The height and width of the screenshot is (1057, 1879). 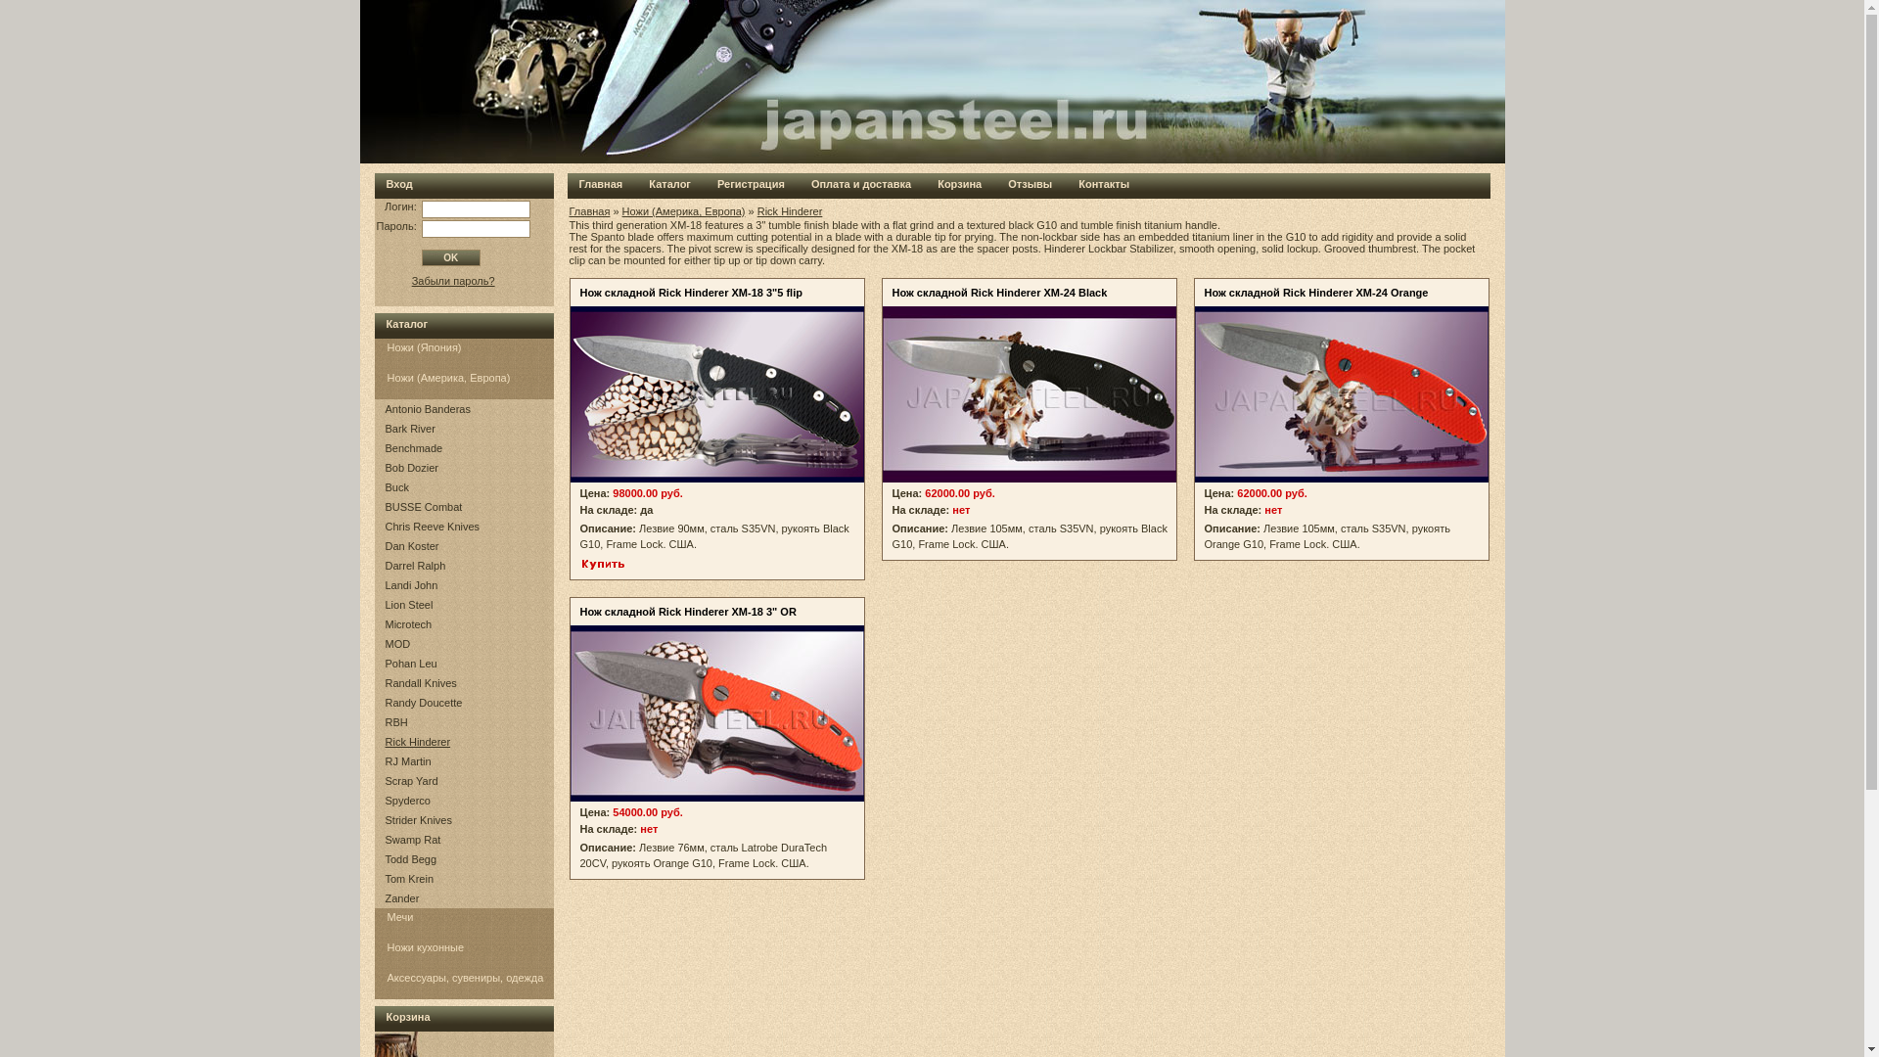 I want to click on Pohan Leu, so click(x=411, y=663).